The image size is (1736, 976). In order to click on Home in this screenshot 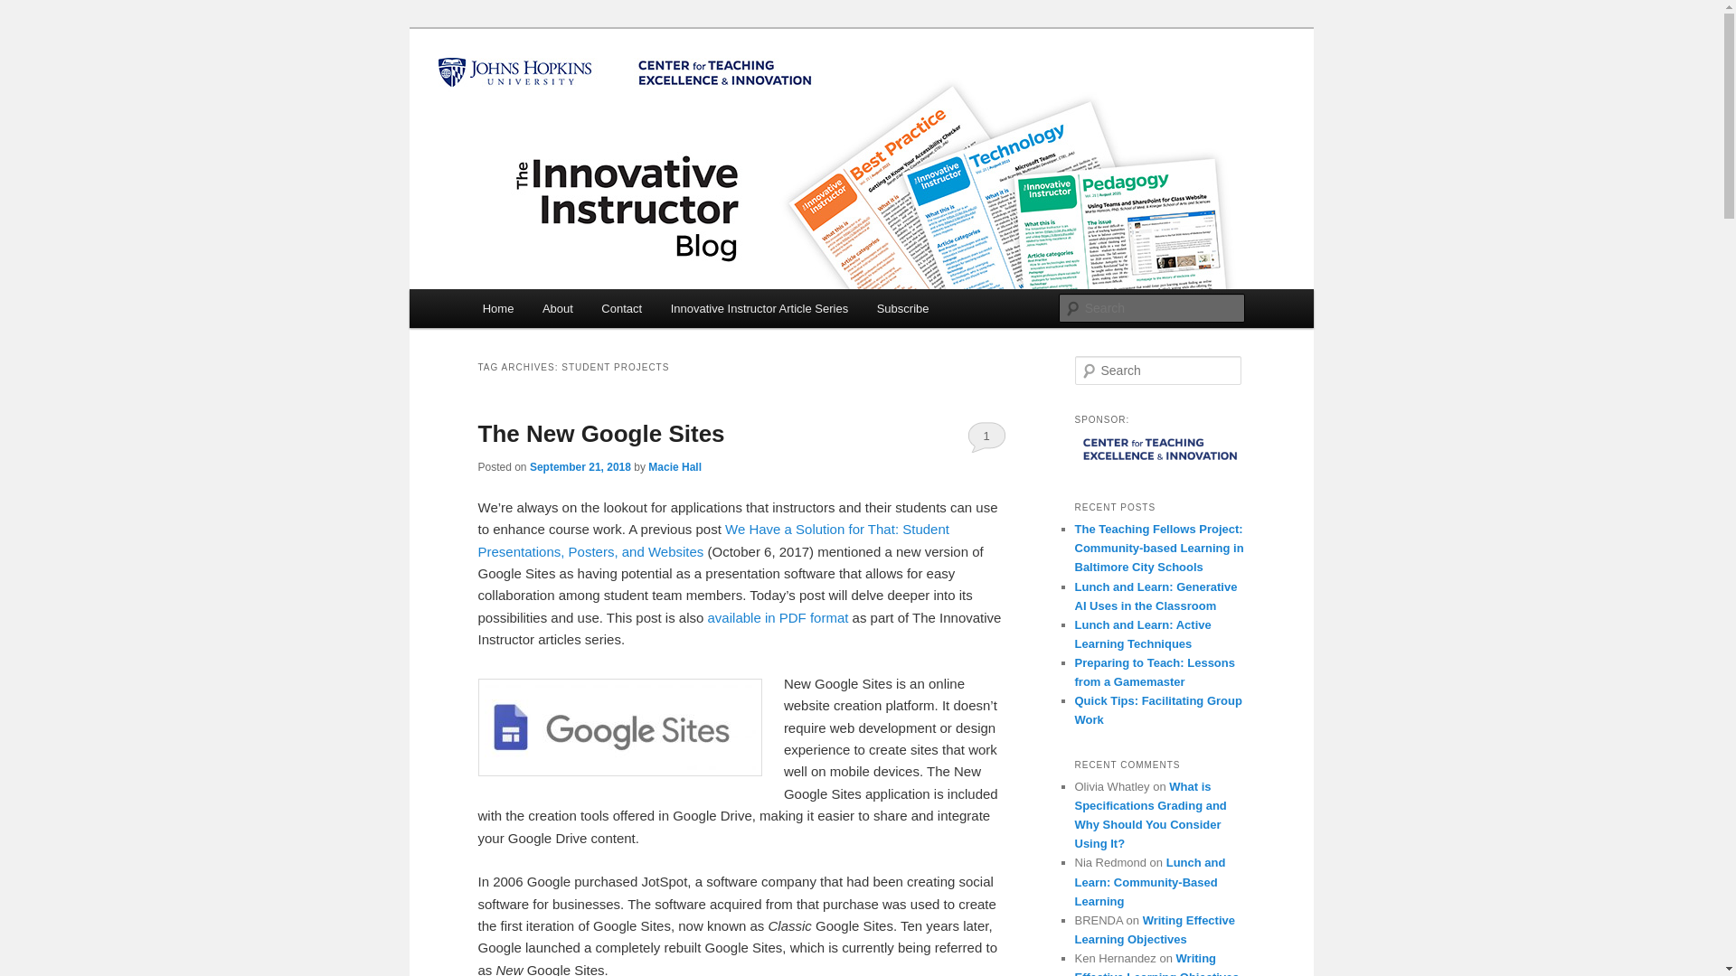, I will do `click(497, 307)`.